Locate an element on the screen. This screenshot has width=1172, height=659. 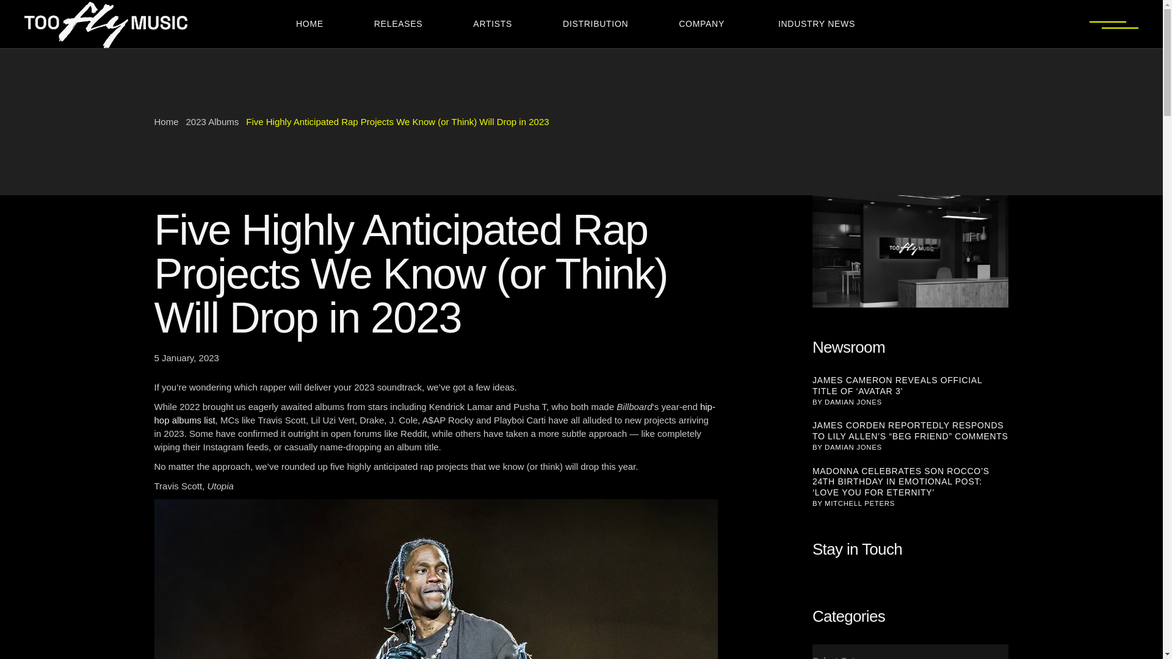
Title Text:  is located at coordinates (186, 358).